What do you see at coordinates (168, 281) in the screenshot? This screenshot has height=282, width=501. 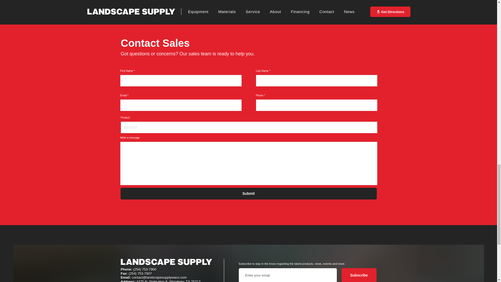 I see `4475 N. State Hwy 6, Woodway, TX 76712` at bounding box center [168, 281].